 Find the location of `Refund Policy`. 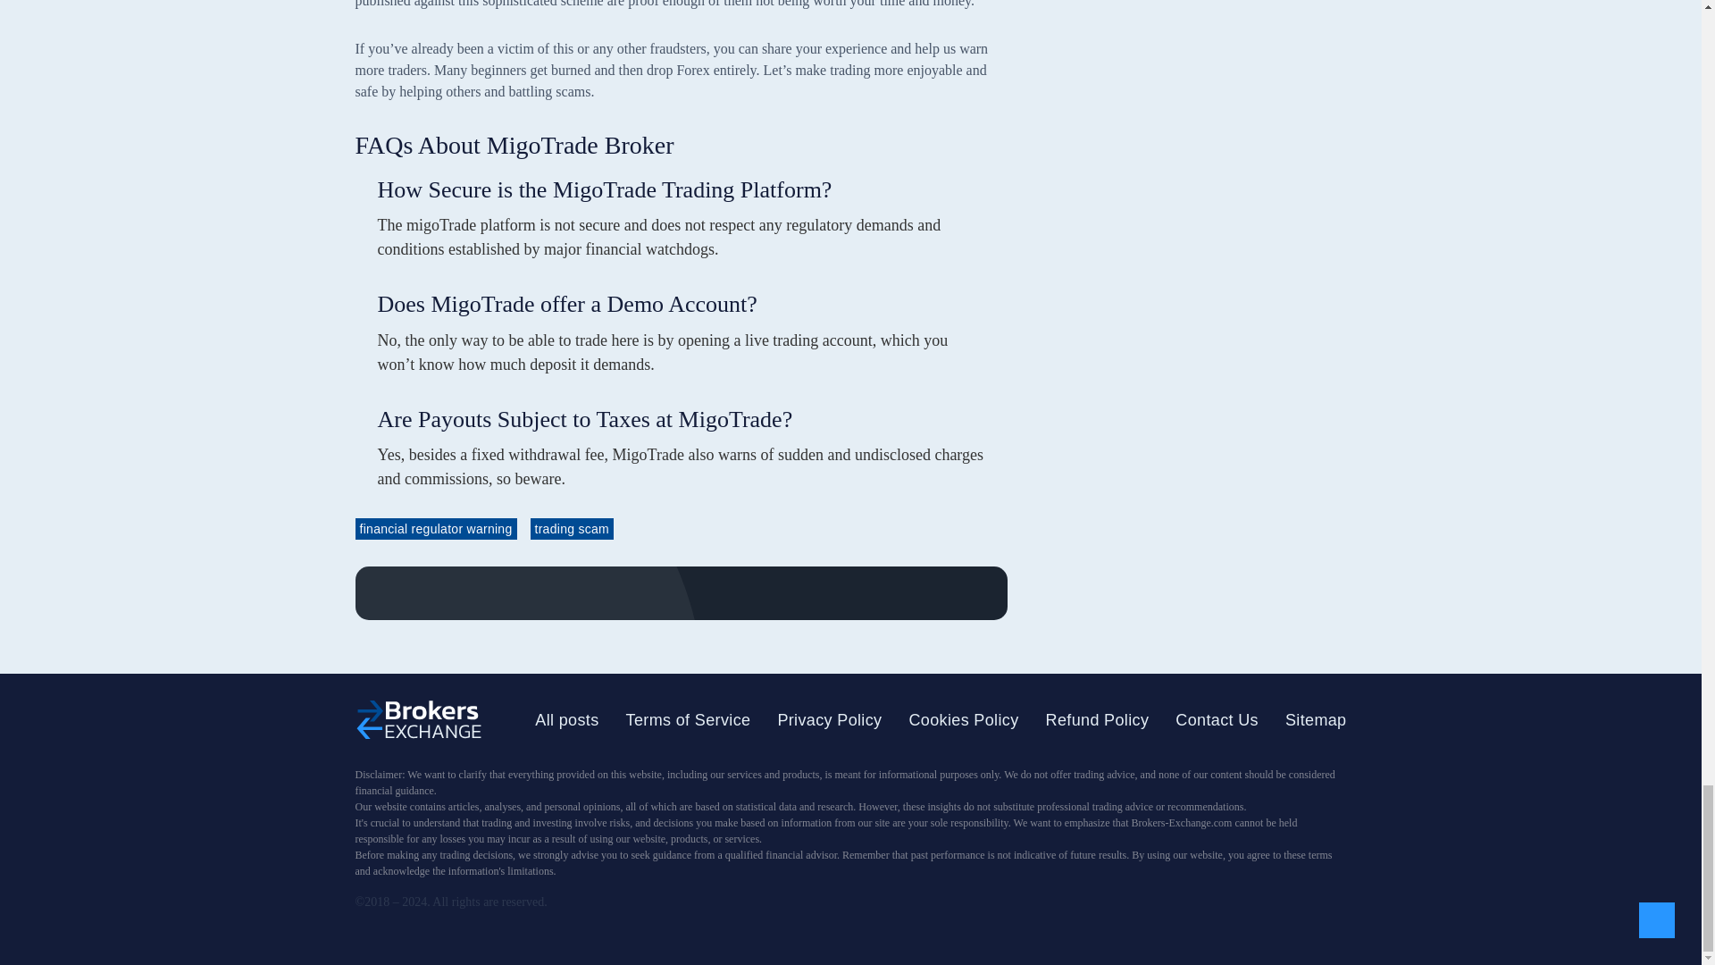

Refund Policy is located at coordinates (1097, 720).